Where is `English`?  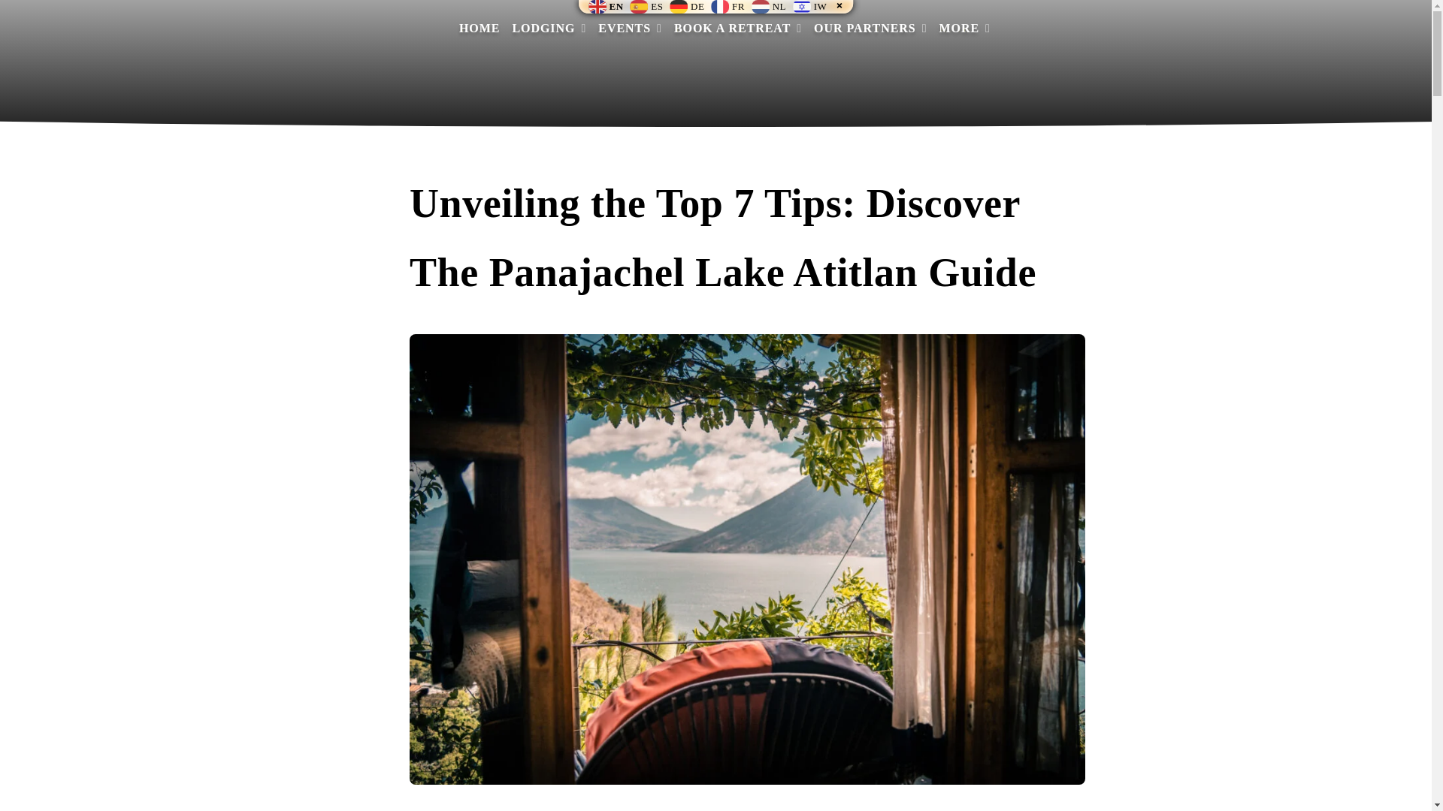
English is located at coordinates (608, 6).